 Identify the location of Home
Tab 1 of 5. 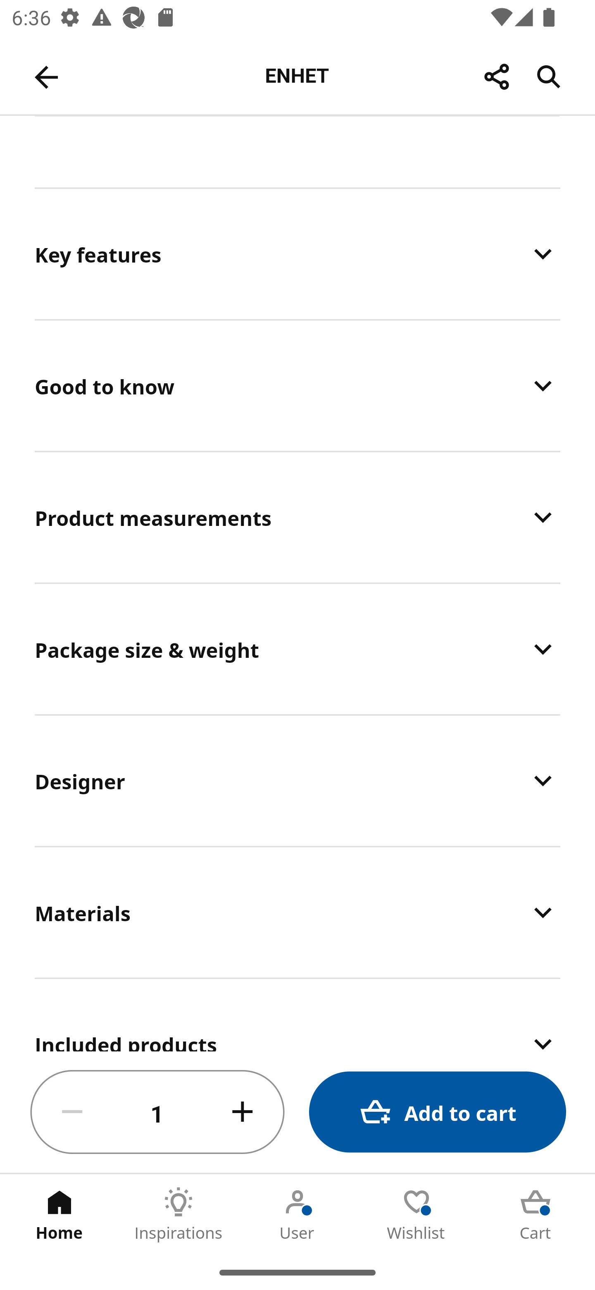
(59, 1214).